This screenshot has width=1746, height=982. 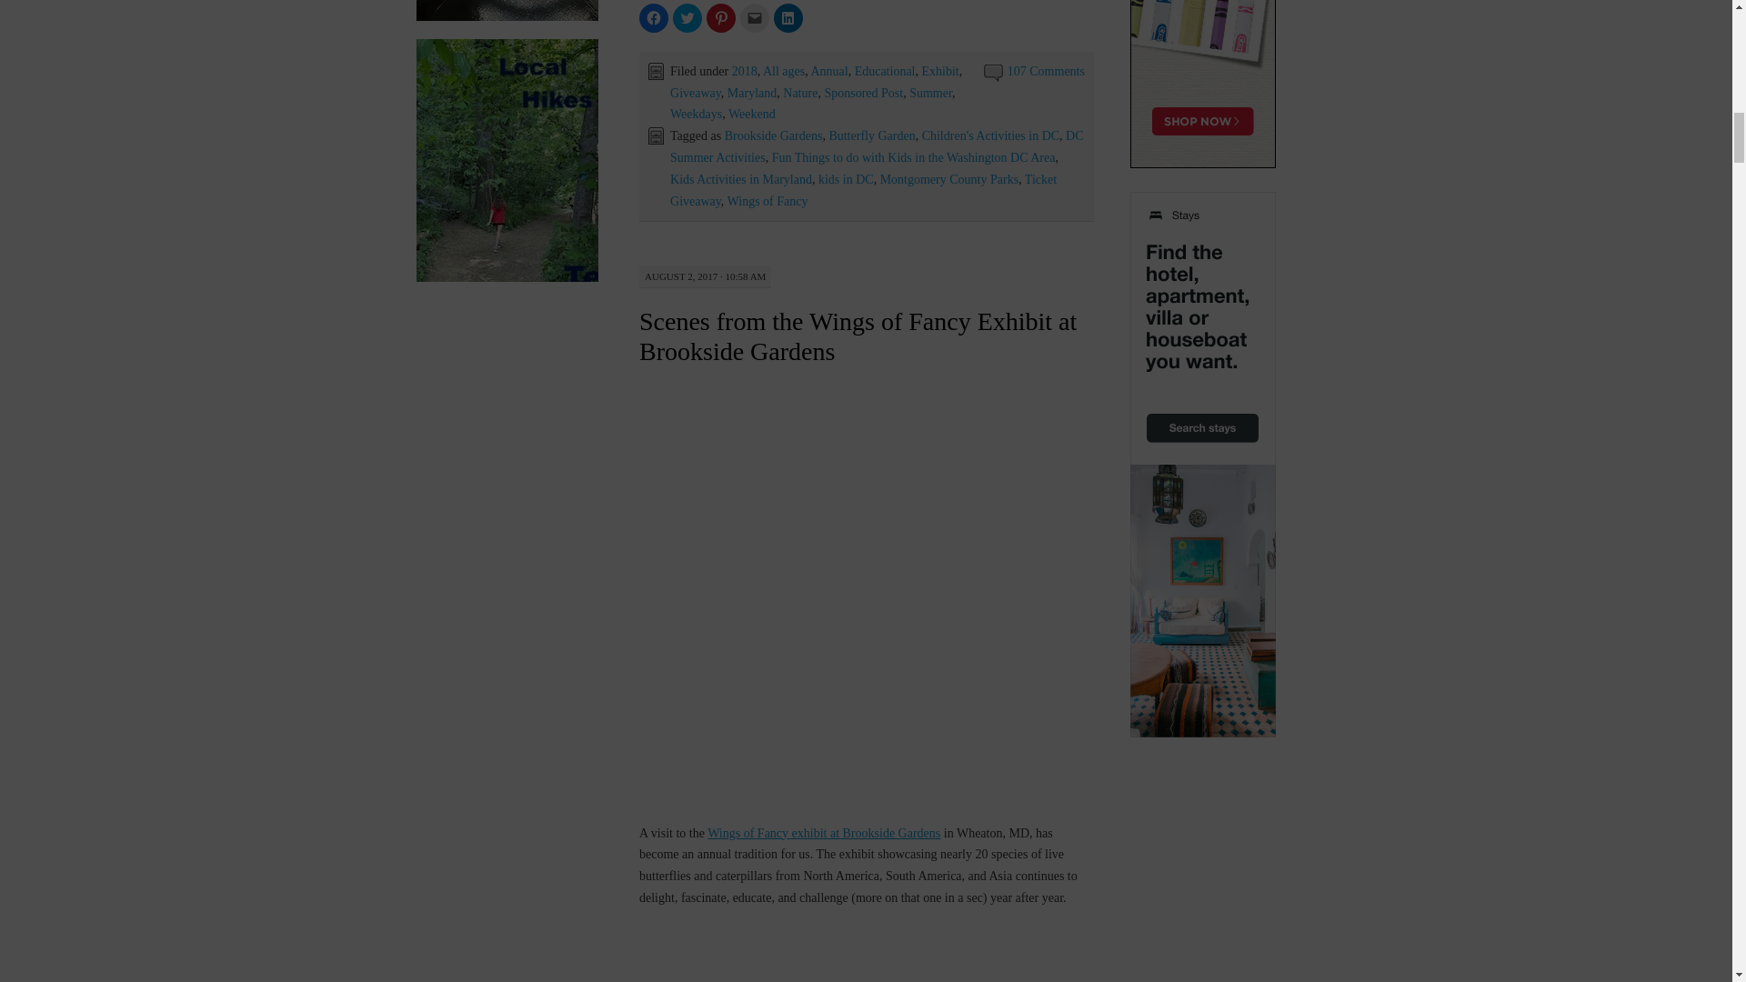 I want to click on Click to share on Pinterest, so click(x=720, y=18).